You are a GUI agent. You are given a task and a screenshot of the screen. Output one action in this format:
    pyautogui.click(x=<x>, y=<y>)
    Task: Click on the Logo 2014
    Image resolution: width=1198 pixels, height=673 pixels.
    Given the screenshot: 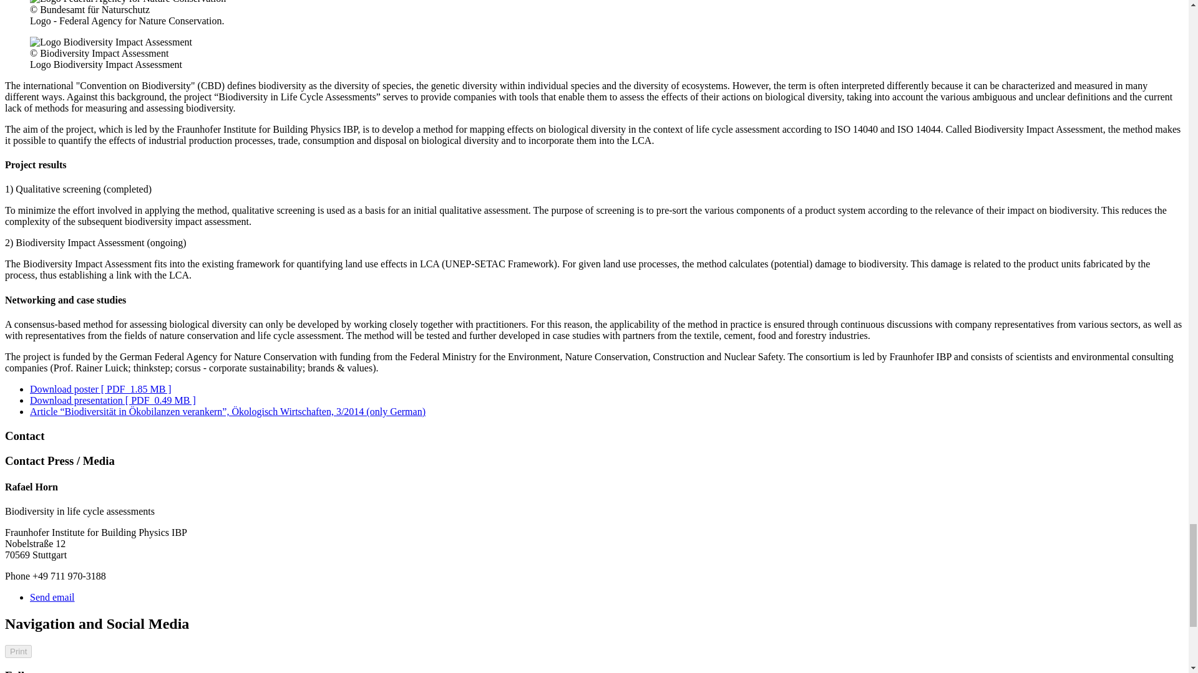 What is the action you would take?
    pyautogui.click(x=128, y=2)
    